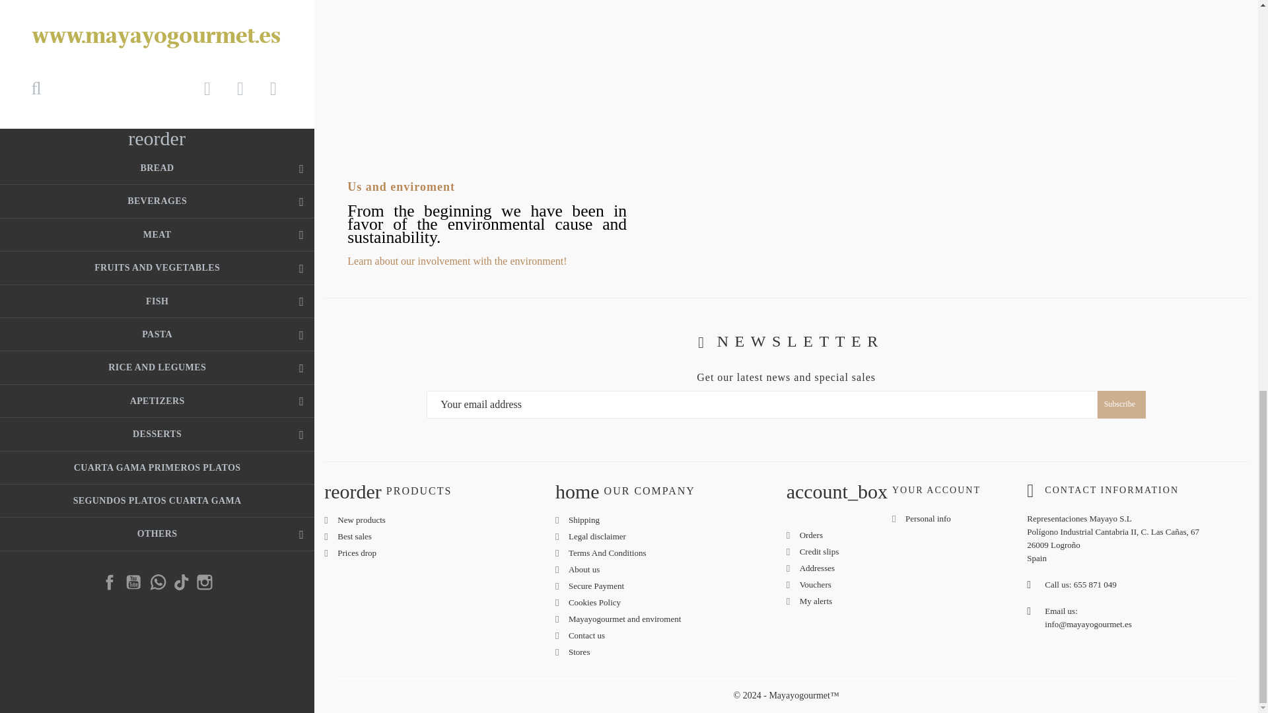 The width and height of the screenshot is (1268, 713). What do you see at coordinates (357, 553) in the screenshot?
I see `Our special products` at bounding box center [357, 553].